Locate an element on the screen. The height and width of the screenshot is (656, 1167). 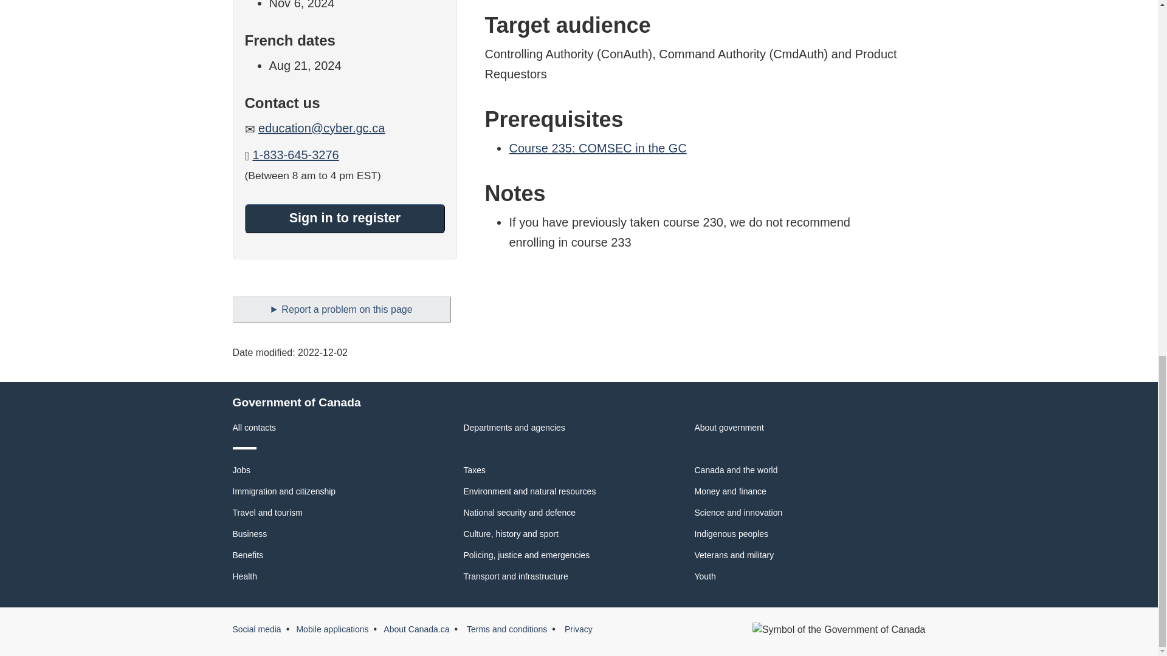
Jobs is located at coordinates (241, 470).